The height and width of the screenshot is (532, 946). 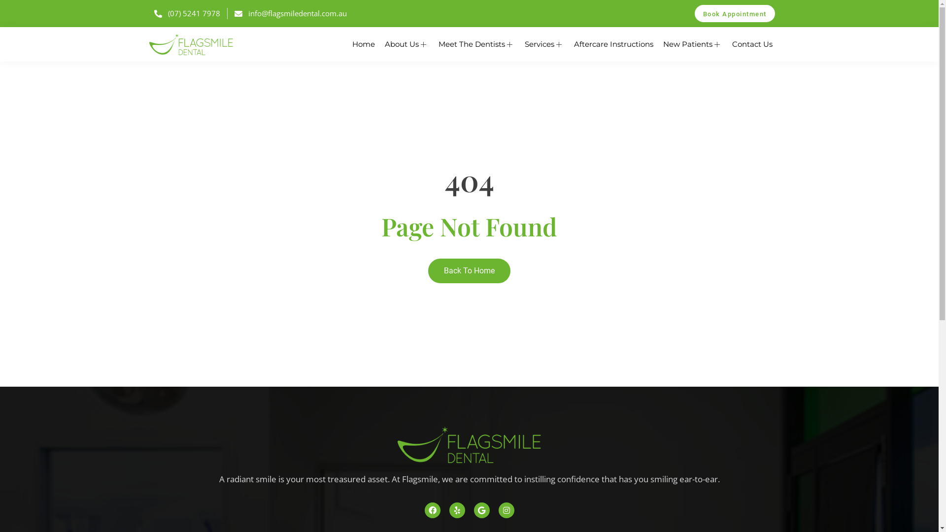 What do you see at coordinates (693, 44) in the screenshot?
I see `New Patients` at bounding box center [693, 44].